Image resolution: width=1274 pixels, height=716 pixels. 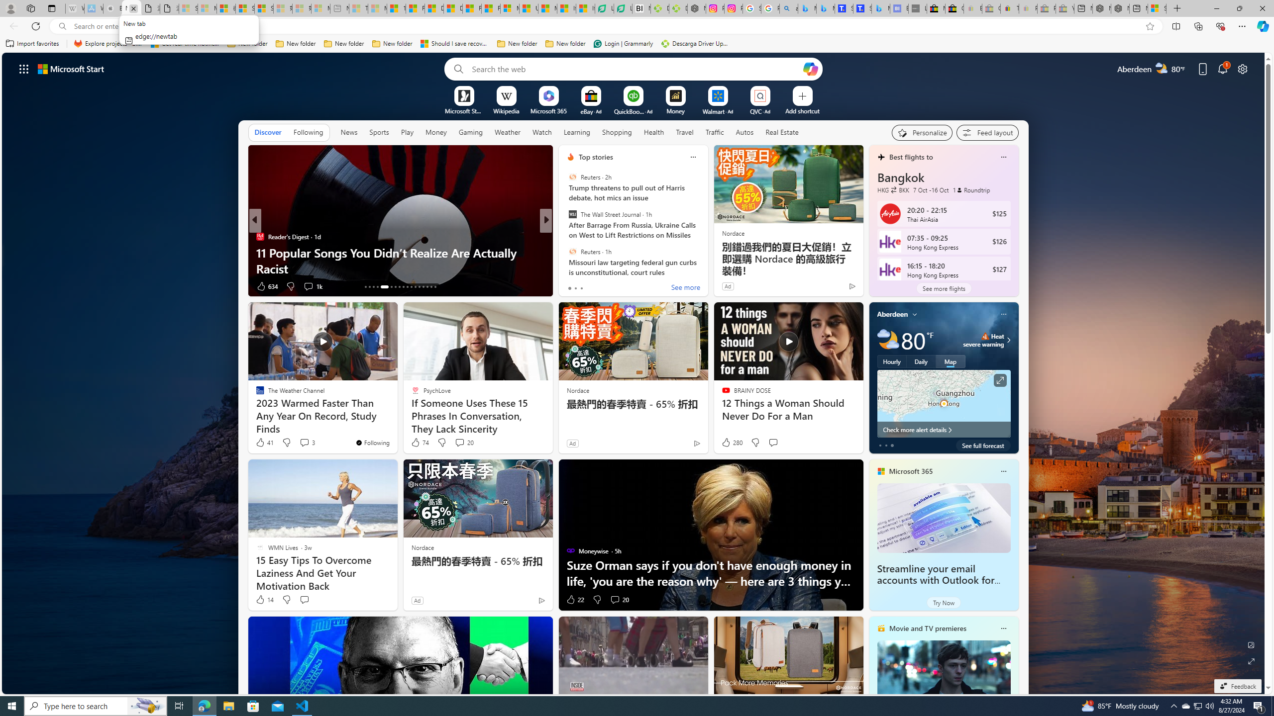 What do you see at coordinates (1008, 340) in the screenshot?
I see `Class: weather-arrow-glyph` at bounding box center [1008, 340].